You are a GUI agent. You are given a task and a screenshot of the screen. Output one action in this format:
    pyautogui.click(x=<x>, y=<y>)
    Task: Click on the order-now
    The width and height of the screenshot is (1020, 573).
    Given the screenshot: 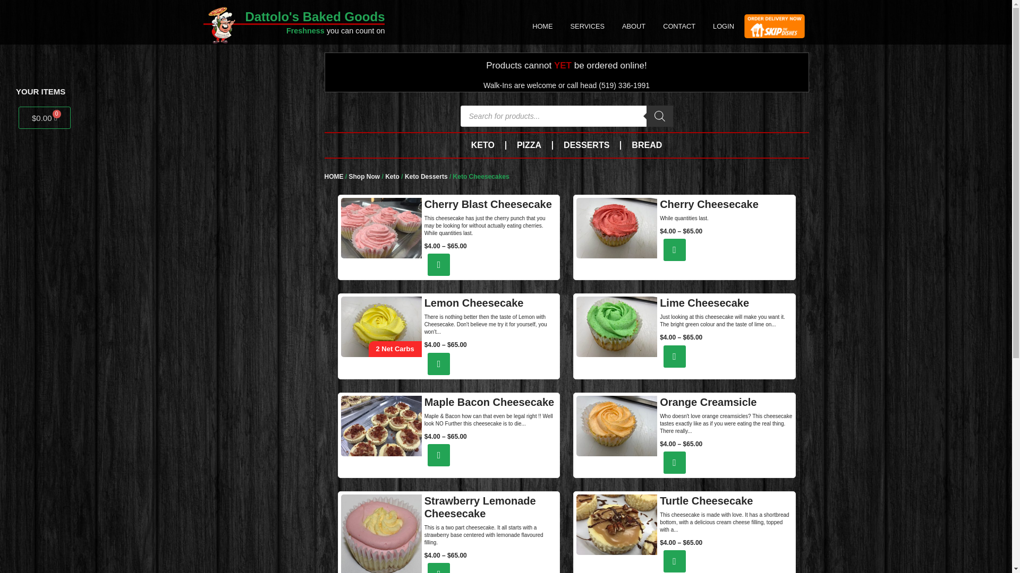 What is the action you would take?
    pyautogui.click(x=775, y=27)
    